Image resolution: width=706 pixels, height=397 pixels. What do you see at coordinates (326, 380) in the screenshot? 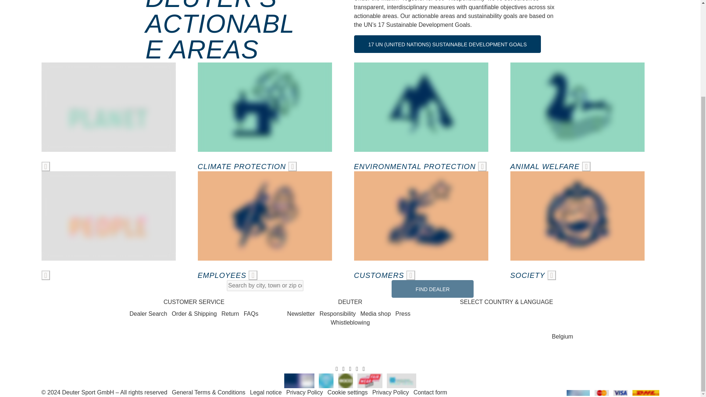
I see `Deuter: Responsible Down Standard` at bounding box center [326, 380].